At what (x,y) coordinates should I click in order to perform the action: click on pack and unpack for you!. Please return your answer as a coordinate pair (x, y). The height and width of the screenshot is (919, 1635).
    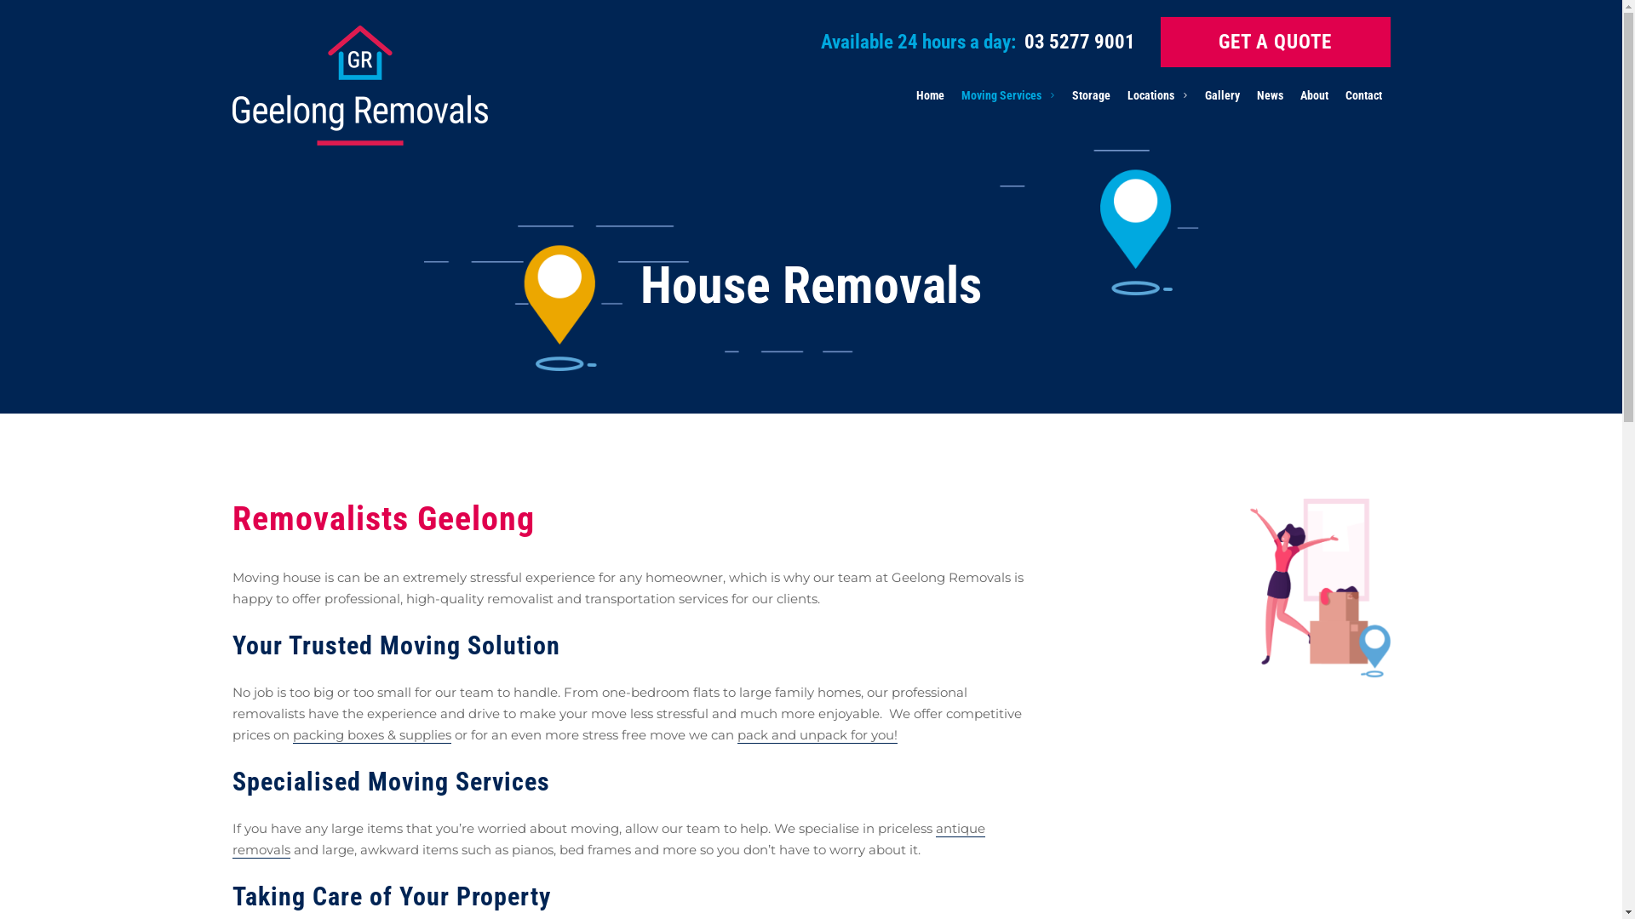
    Looking at the image, I should click on (817, 735).